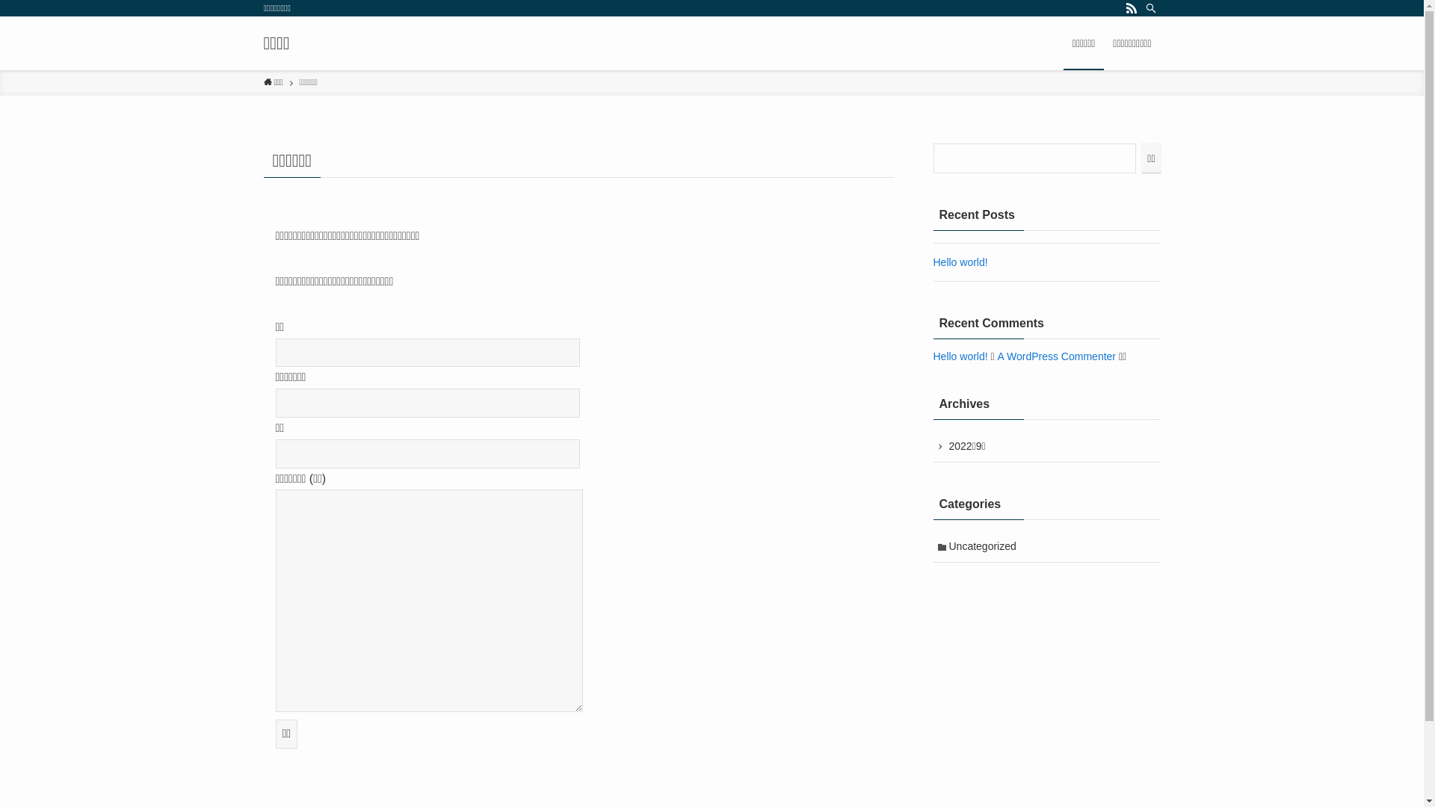 This screenshot has height=807, width=1435. What do you see at coordinates (960, 262) in the screenshot?
I see `Hello world!` at bounding box center [960, 262].